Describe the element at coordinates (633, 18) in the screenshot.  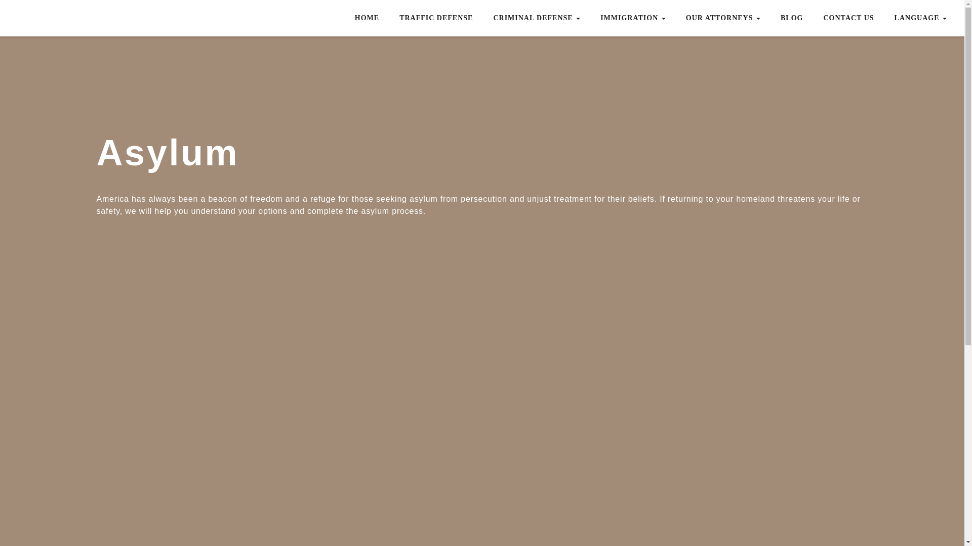
I see `Immigration` at that location.